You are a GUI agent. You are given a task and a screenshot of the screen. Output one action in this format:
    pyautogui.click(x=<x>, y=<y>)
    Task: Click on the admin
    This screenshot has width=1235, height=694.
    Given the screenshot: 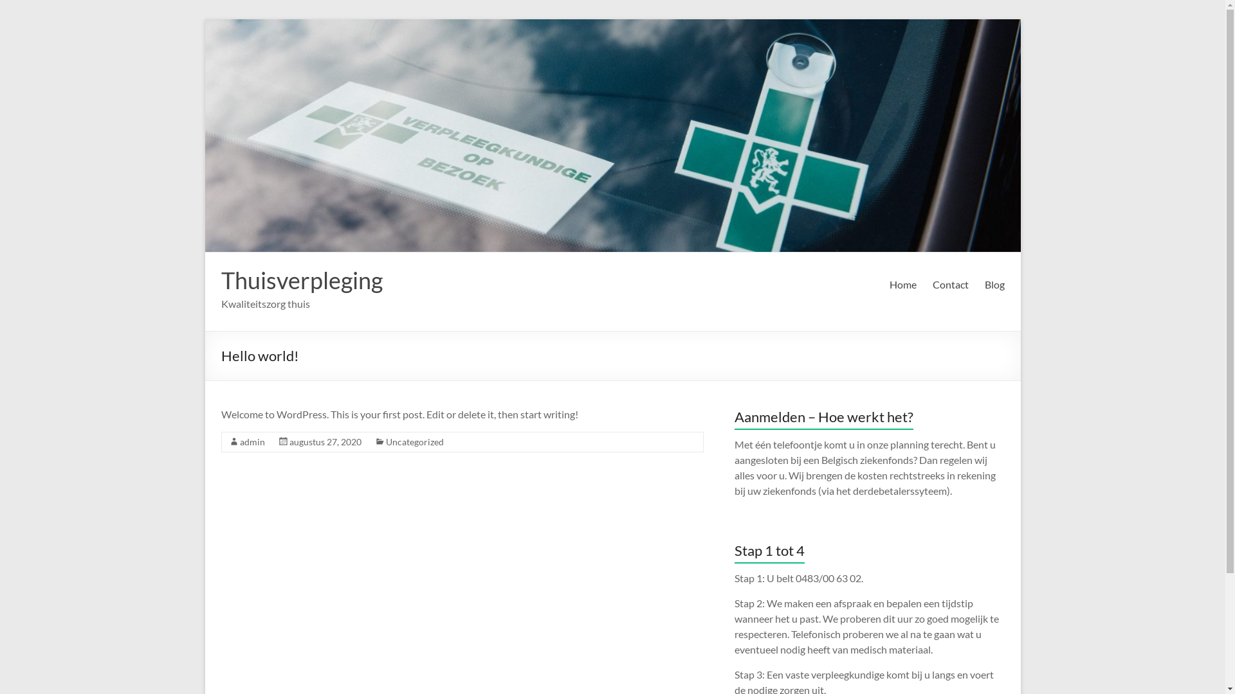 What is the action you would take?
    pyautogui.click(x=252, y=442)
    